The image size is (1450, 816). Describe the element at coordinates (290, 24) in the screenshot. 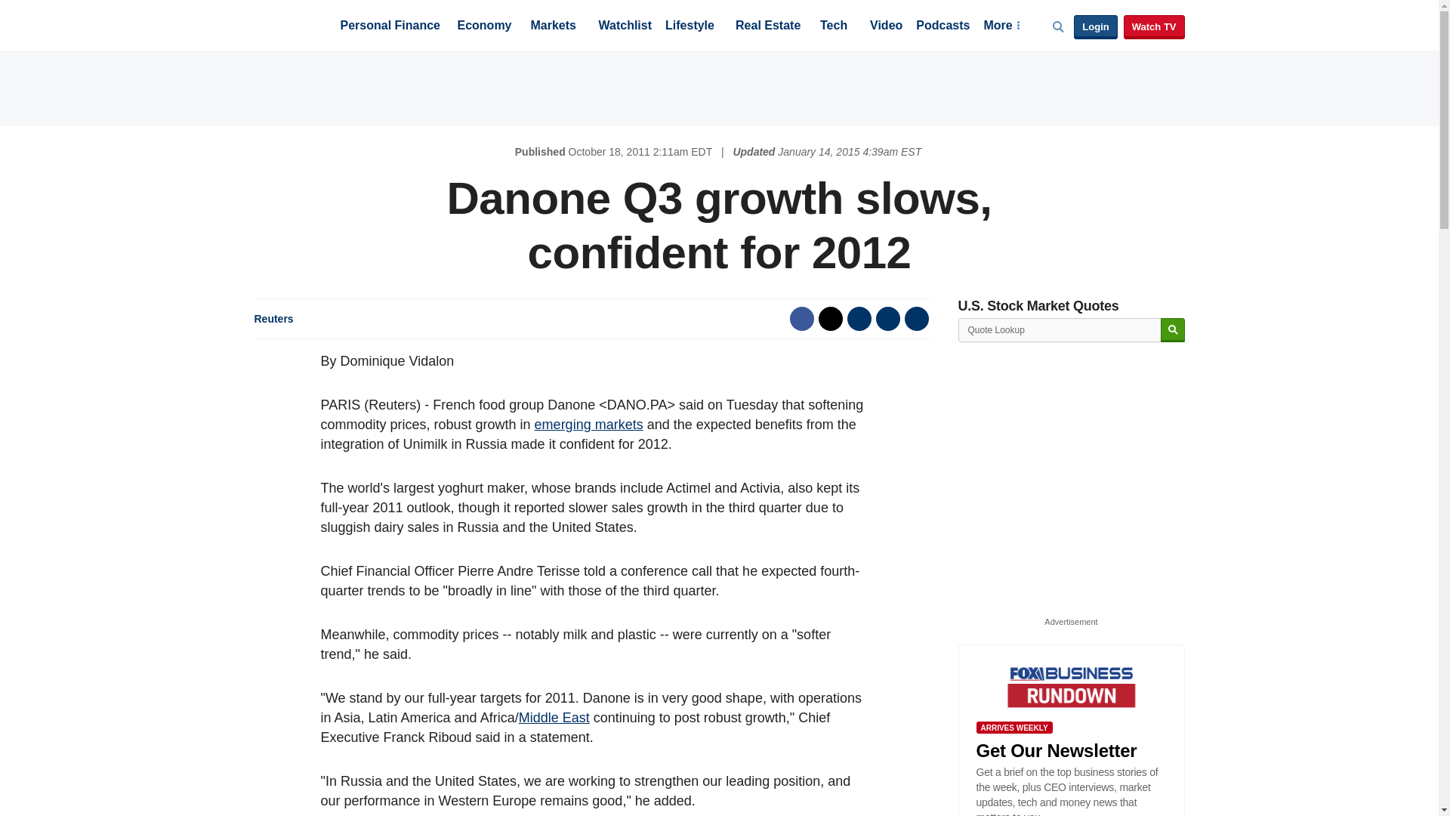

I see `Fox Business` at that location.